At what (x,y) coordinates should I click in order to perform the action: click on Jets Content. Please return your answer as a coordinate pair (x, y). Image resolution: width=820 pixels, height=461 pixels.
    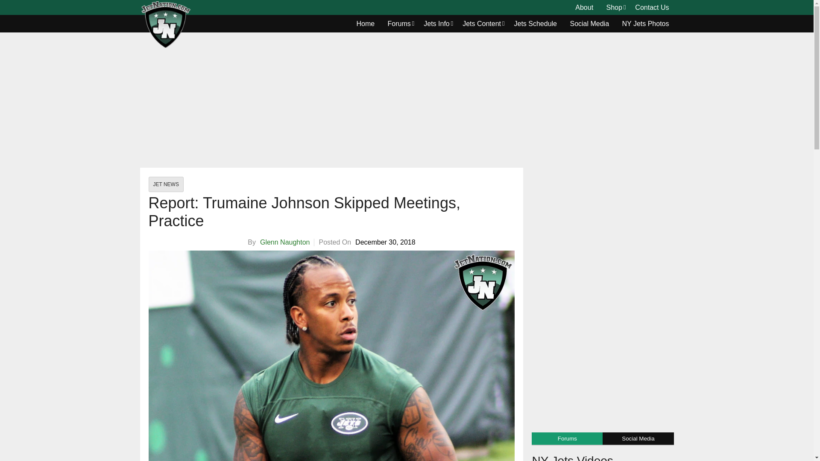
    Looking at the image, I should click on (482, 24).